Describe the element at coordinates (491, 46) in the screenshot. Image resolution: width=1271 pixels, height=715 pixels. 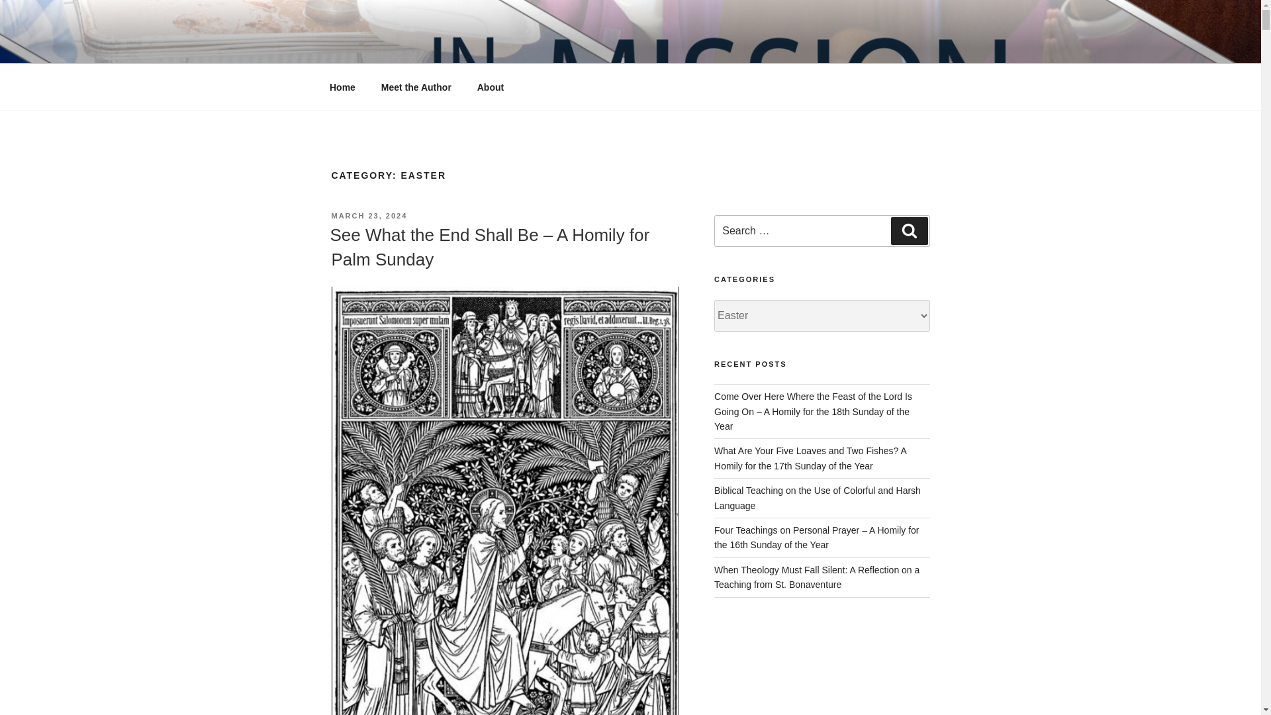
I see `COMMUNITY IN MISSION` at that location.